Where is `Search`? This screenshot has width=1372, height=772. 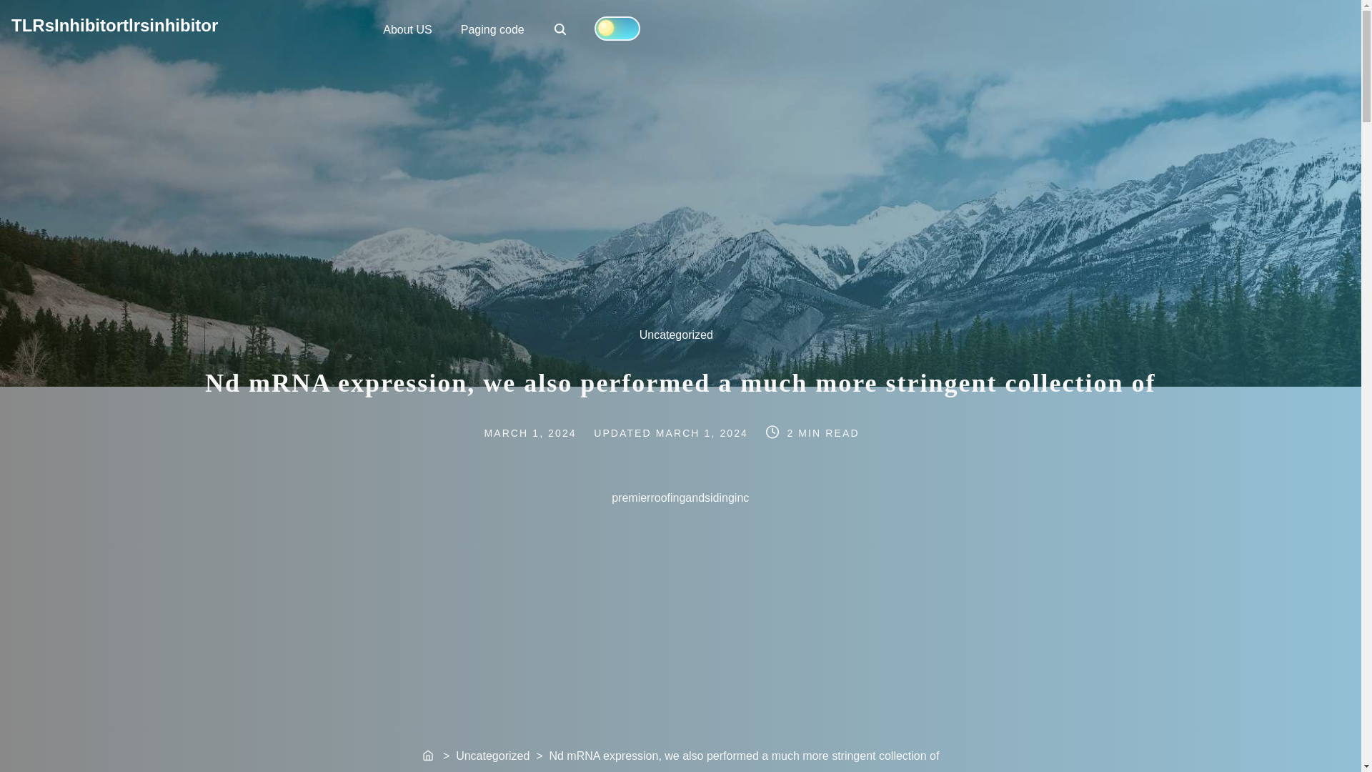
Search is located at coordinates (562, 30).